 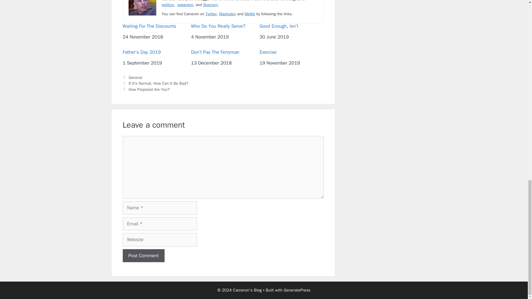 I want to click on veganism, so click(x=185, y=4).